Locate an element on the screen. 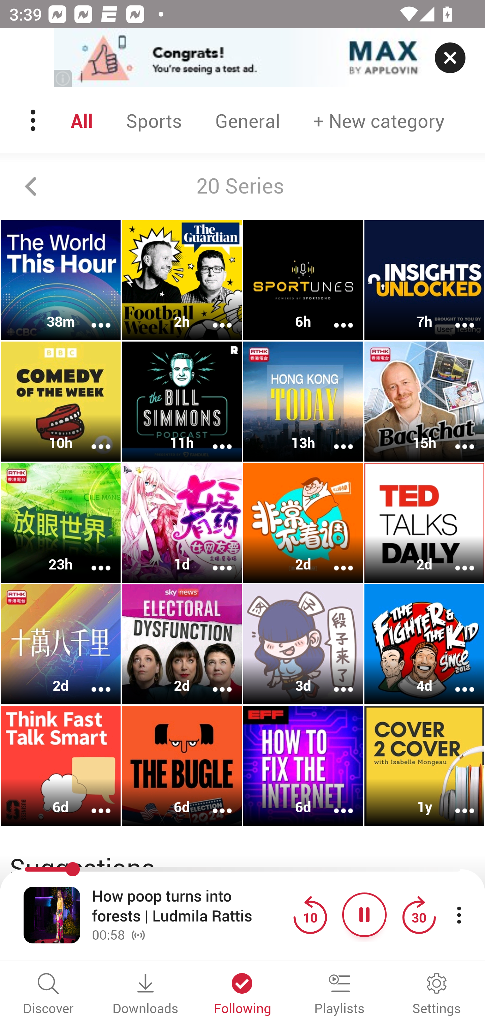 The width and height of the screenshot is (485, 1025). Downloads is located at coordinates (145, 995).